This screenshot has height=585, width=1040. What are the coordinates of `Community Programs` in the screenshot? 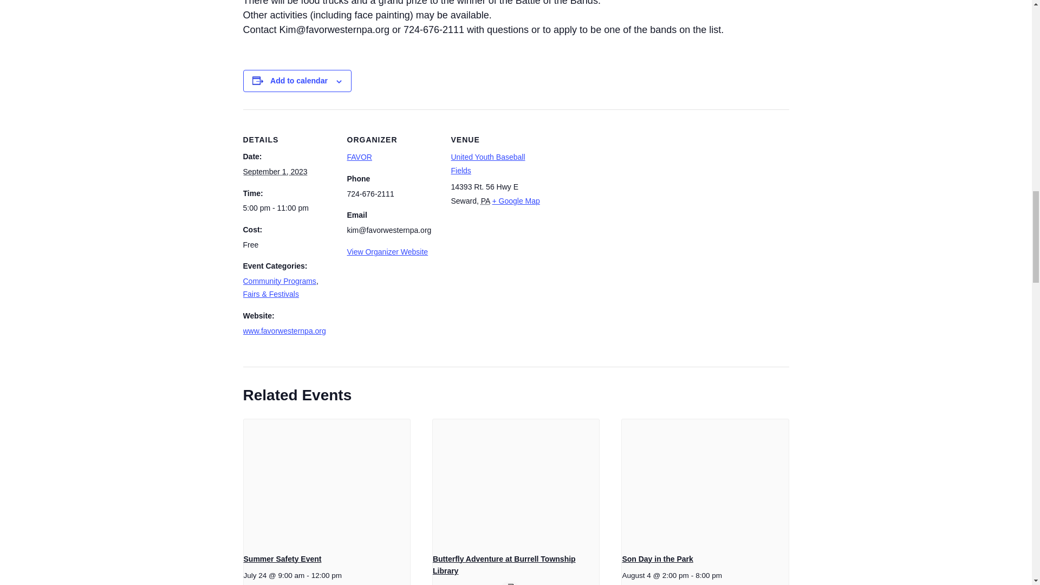 It's located at (279, 281).